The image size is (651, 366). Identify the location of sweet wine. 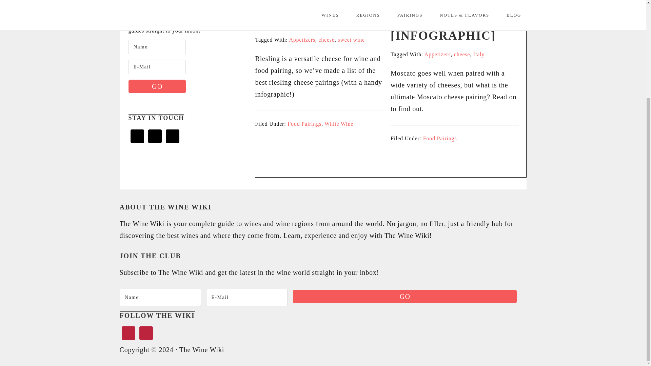
(351, 40).